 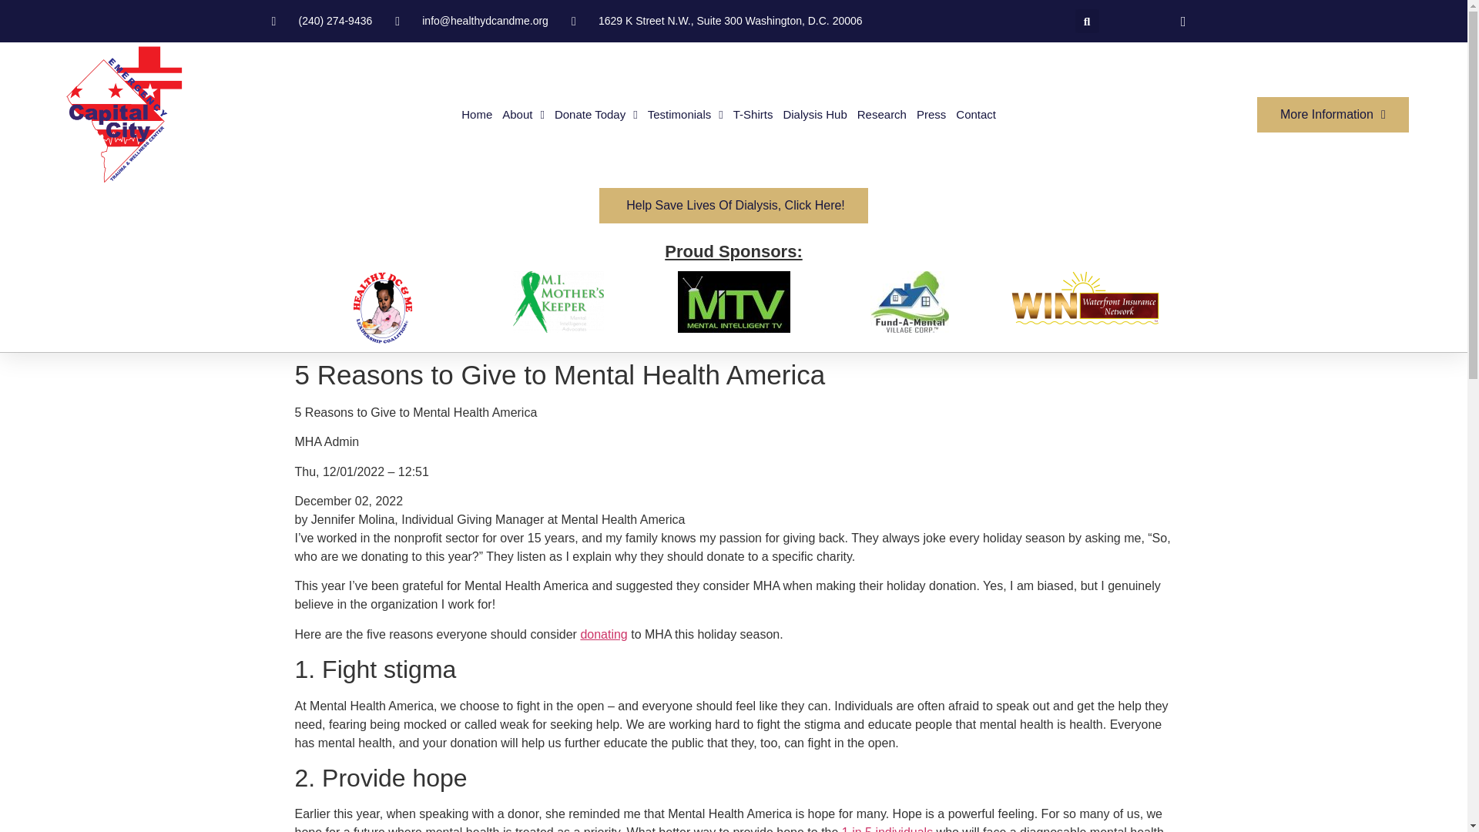 What do you see at coordinates (523, 114) in the screenshot?
I see `About` at bounding box center [523, 114].